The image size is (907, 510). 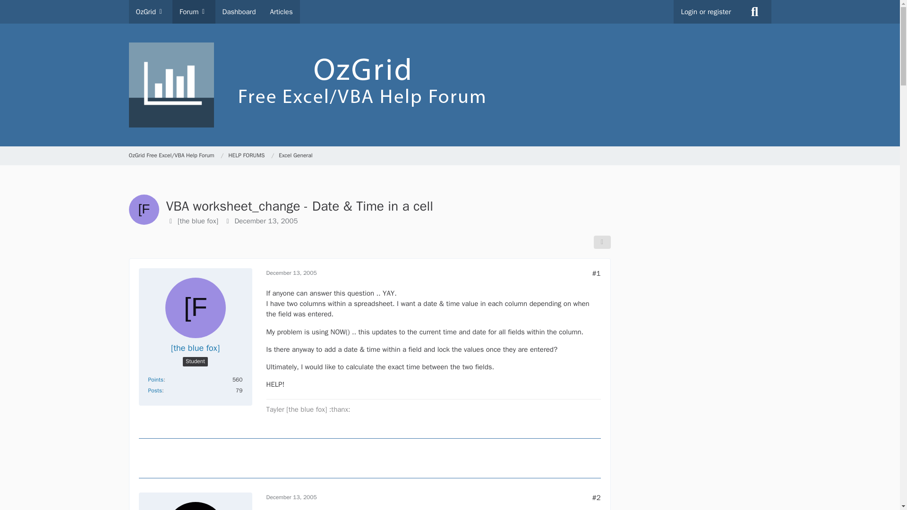 What do you see at coordinates (291, 273) in the screenshot?
I see `December 13, 2005December 13, 2005 at 11:40 PM` at bounding box center [291, 273].